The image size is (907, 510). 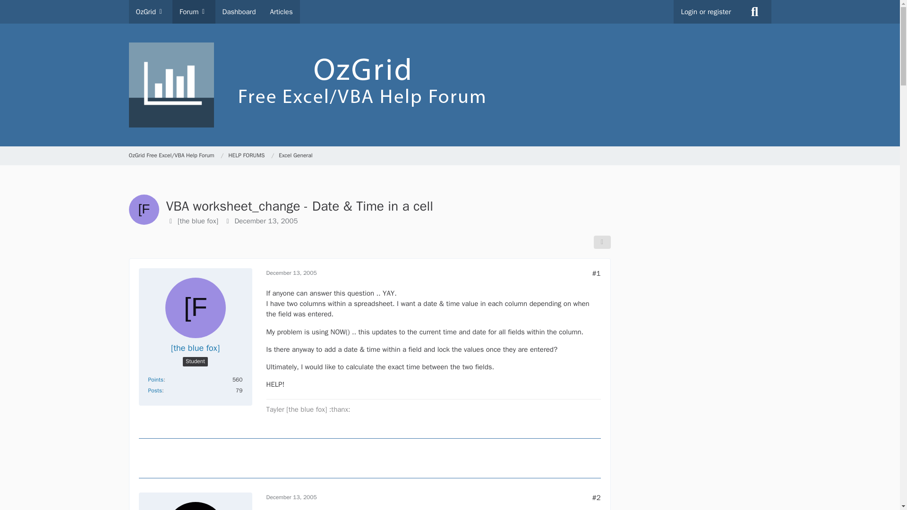 What do you see at coordinates (291, 273) in the screenshot?
I see `December 13, 2005December 13, 2005 at 11:40 PM` at bounding box center [291, 273].